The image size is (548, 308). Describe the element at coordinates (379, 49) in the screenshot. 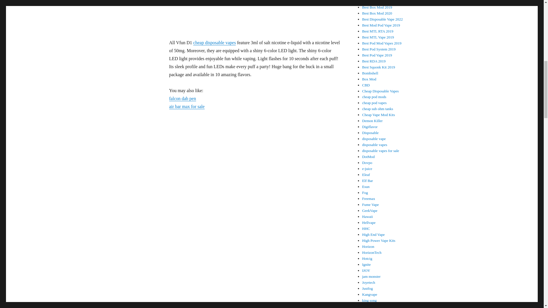

I see `Best Pod System 2019` at that location.